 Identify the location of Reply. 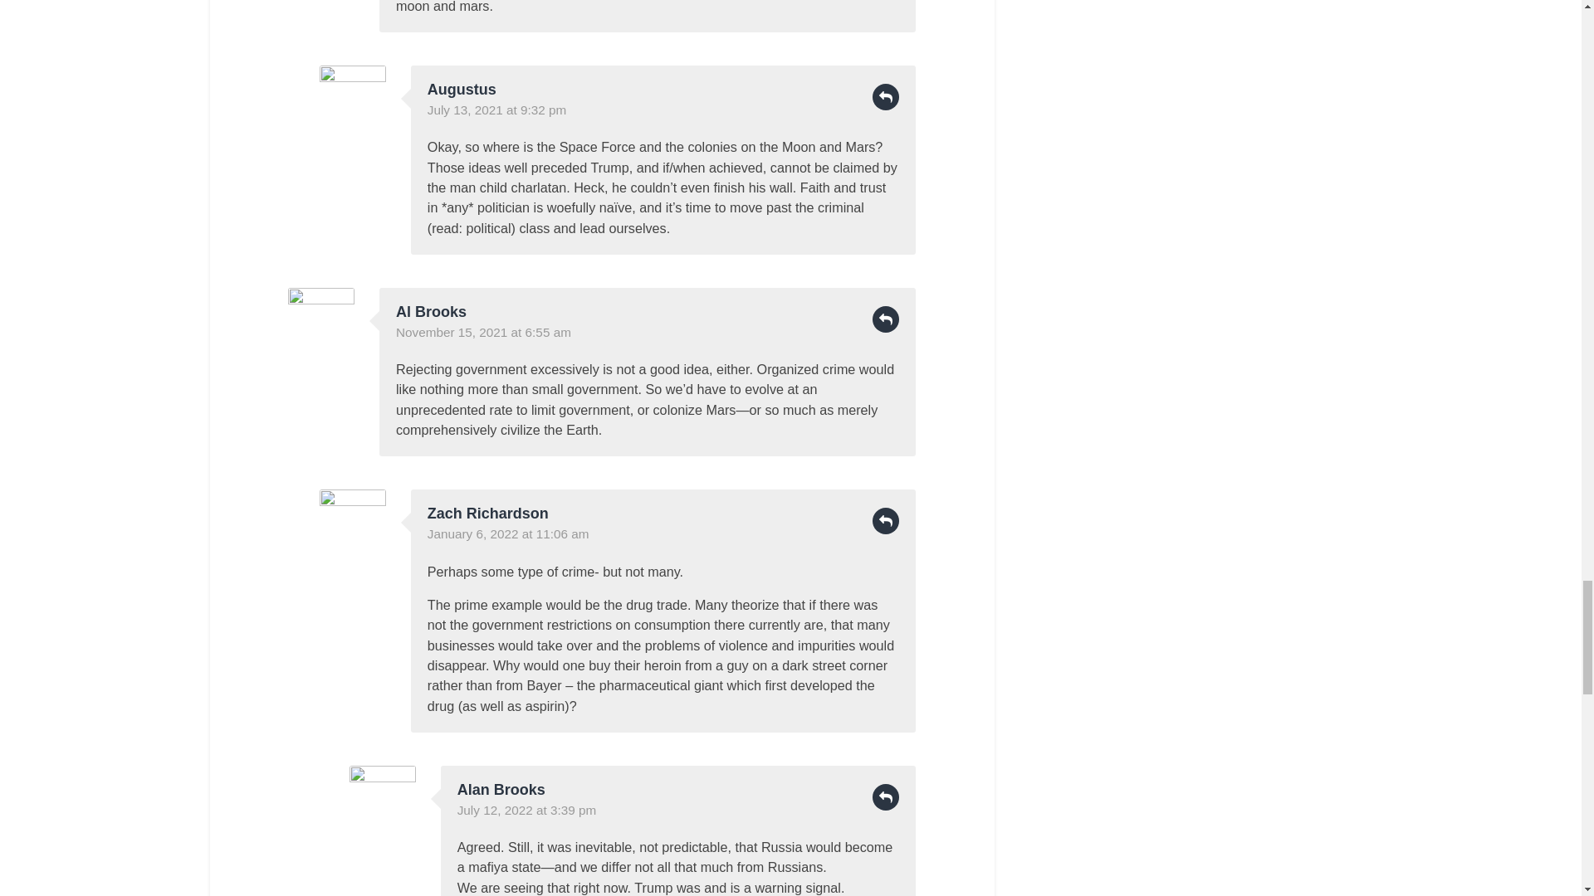
(885, 96).